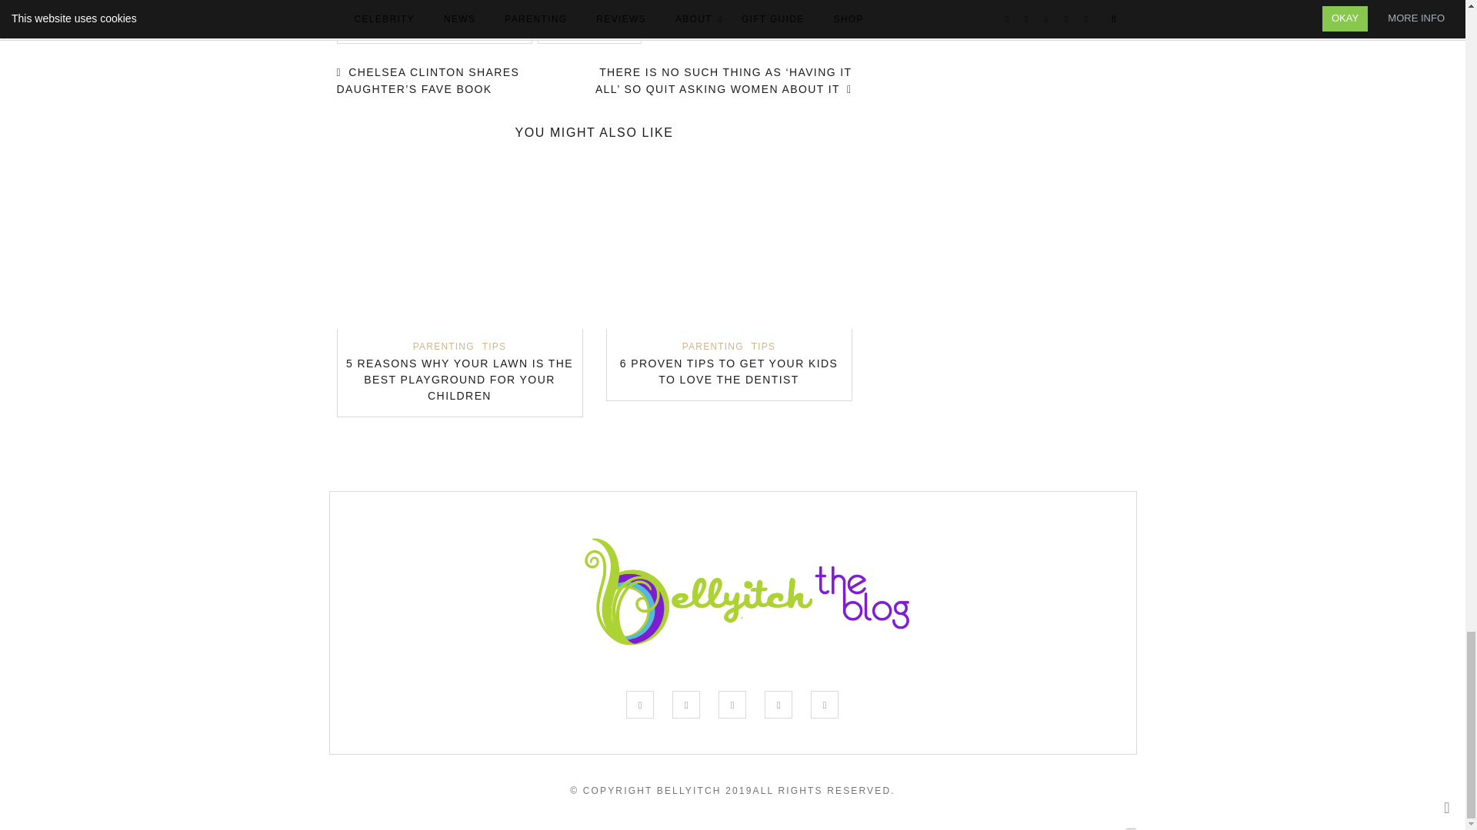 The height and width of the screenshot is (830, 1477). What do you see at coordinates (494, 346) in the screenshot?
I see `TIPS` at bounding box center [494, 346].